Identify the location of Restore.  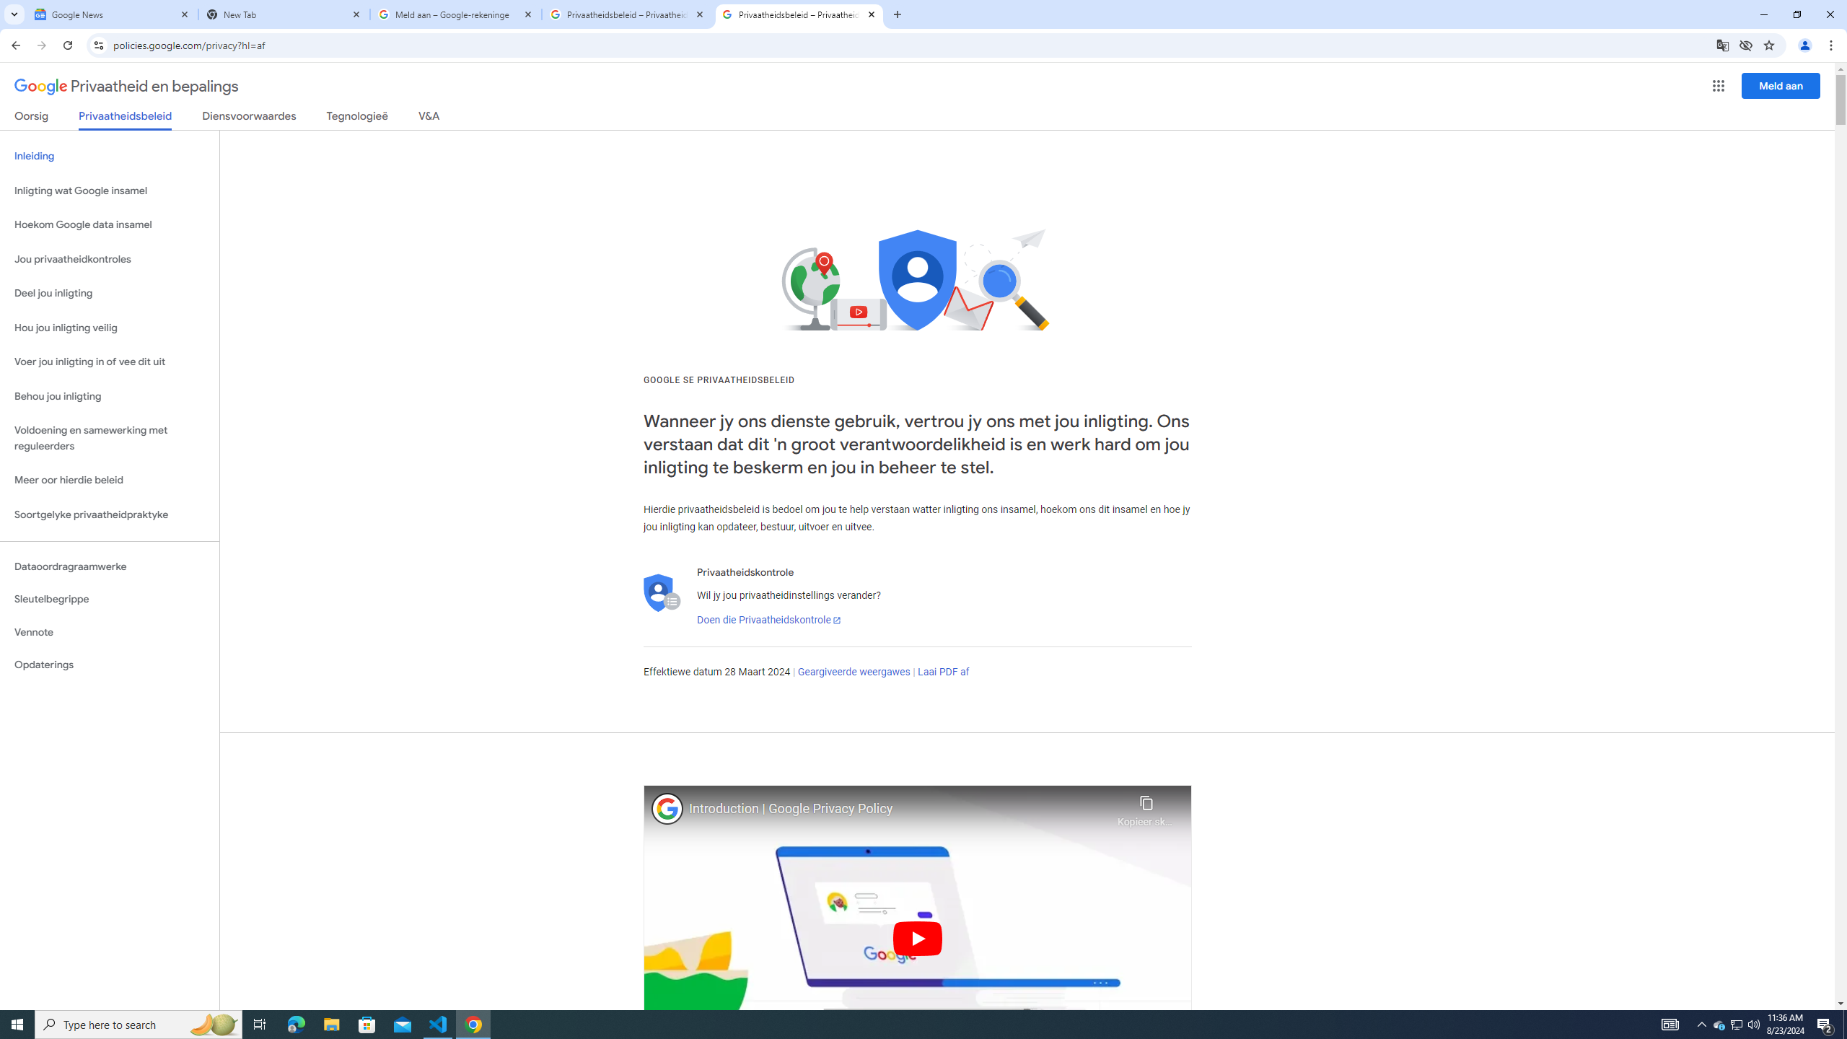
(1796, 14).